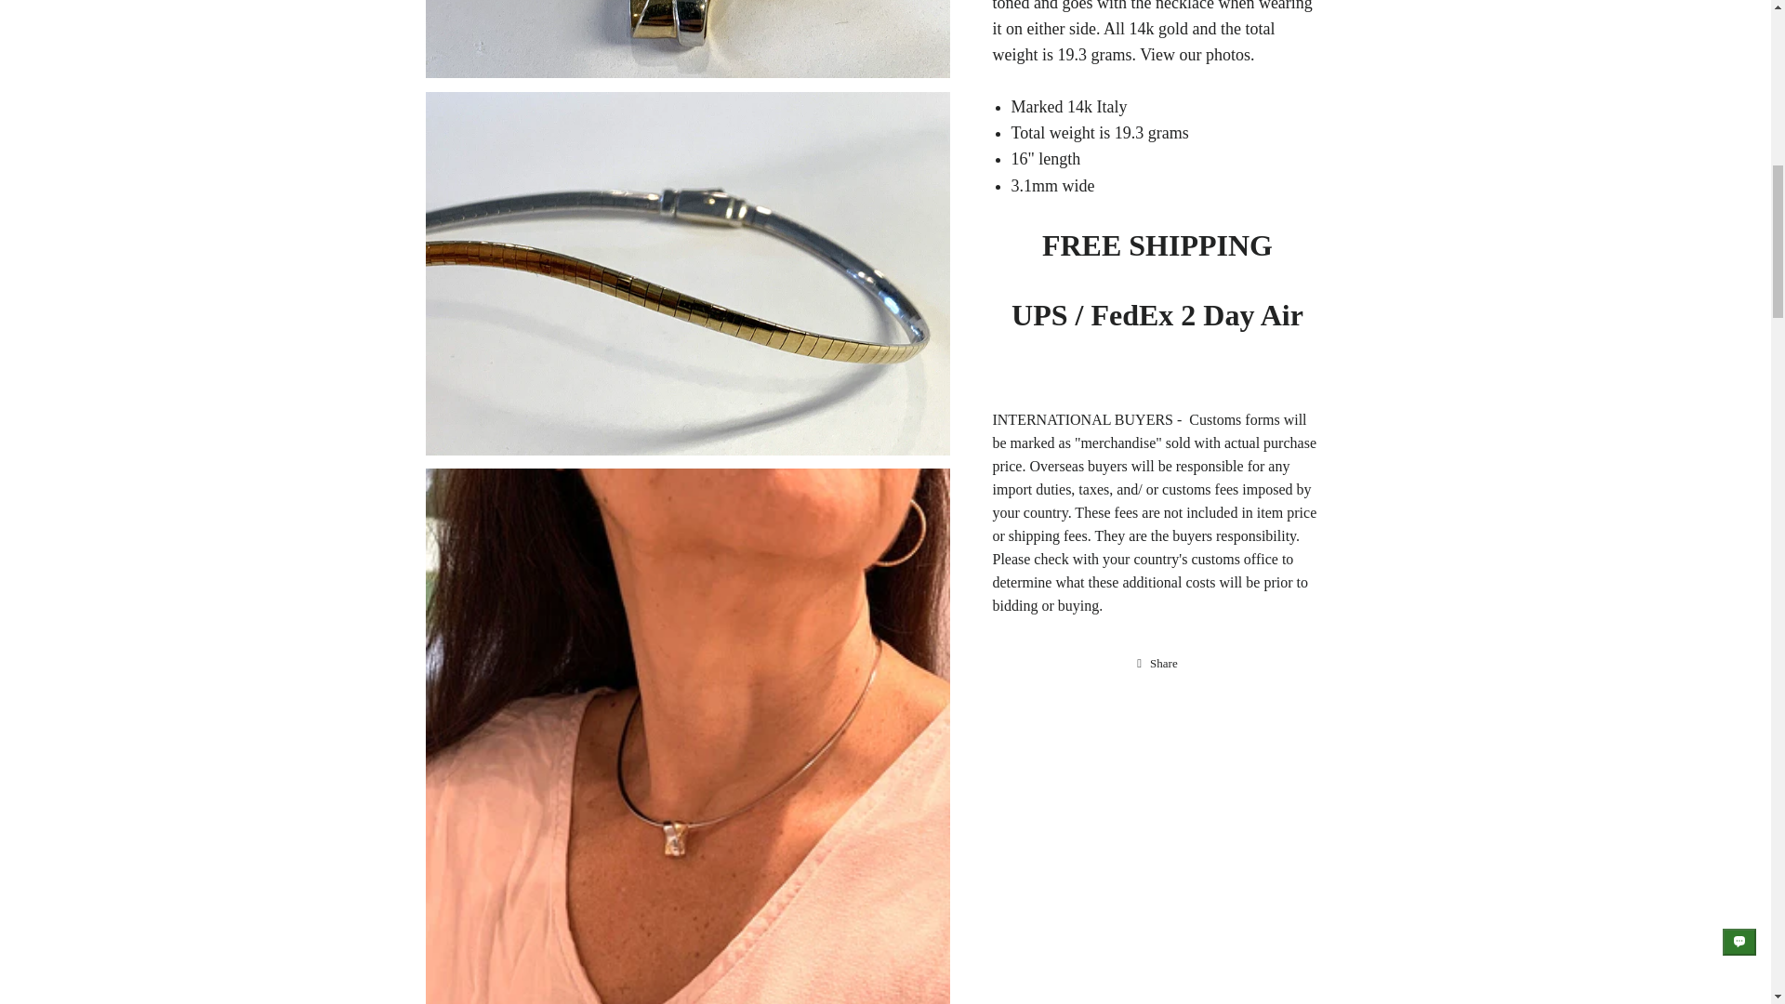 This screenshot has height=1004, width=1785. Describe the element at coordinates (1157, 664) in the screenshot. I see `Share on Facebook` at that location.